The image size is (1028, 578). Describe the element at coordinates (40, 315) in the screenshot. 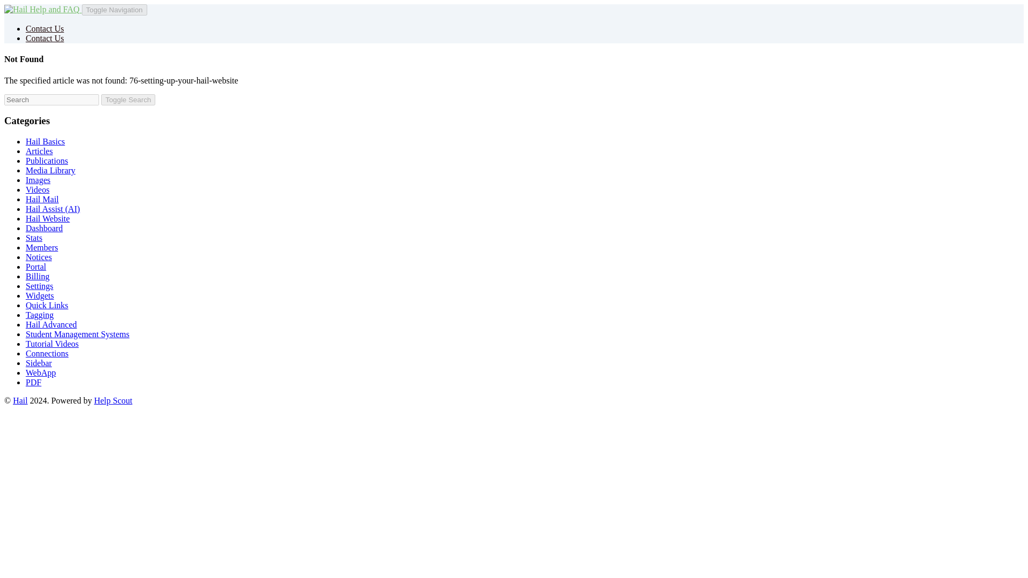

I see `Tagging` at that location.